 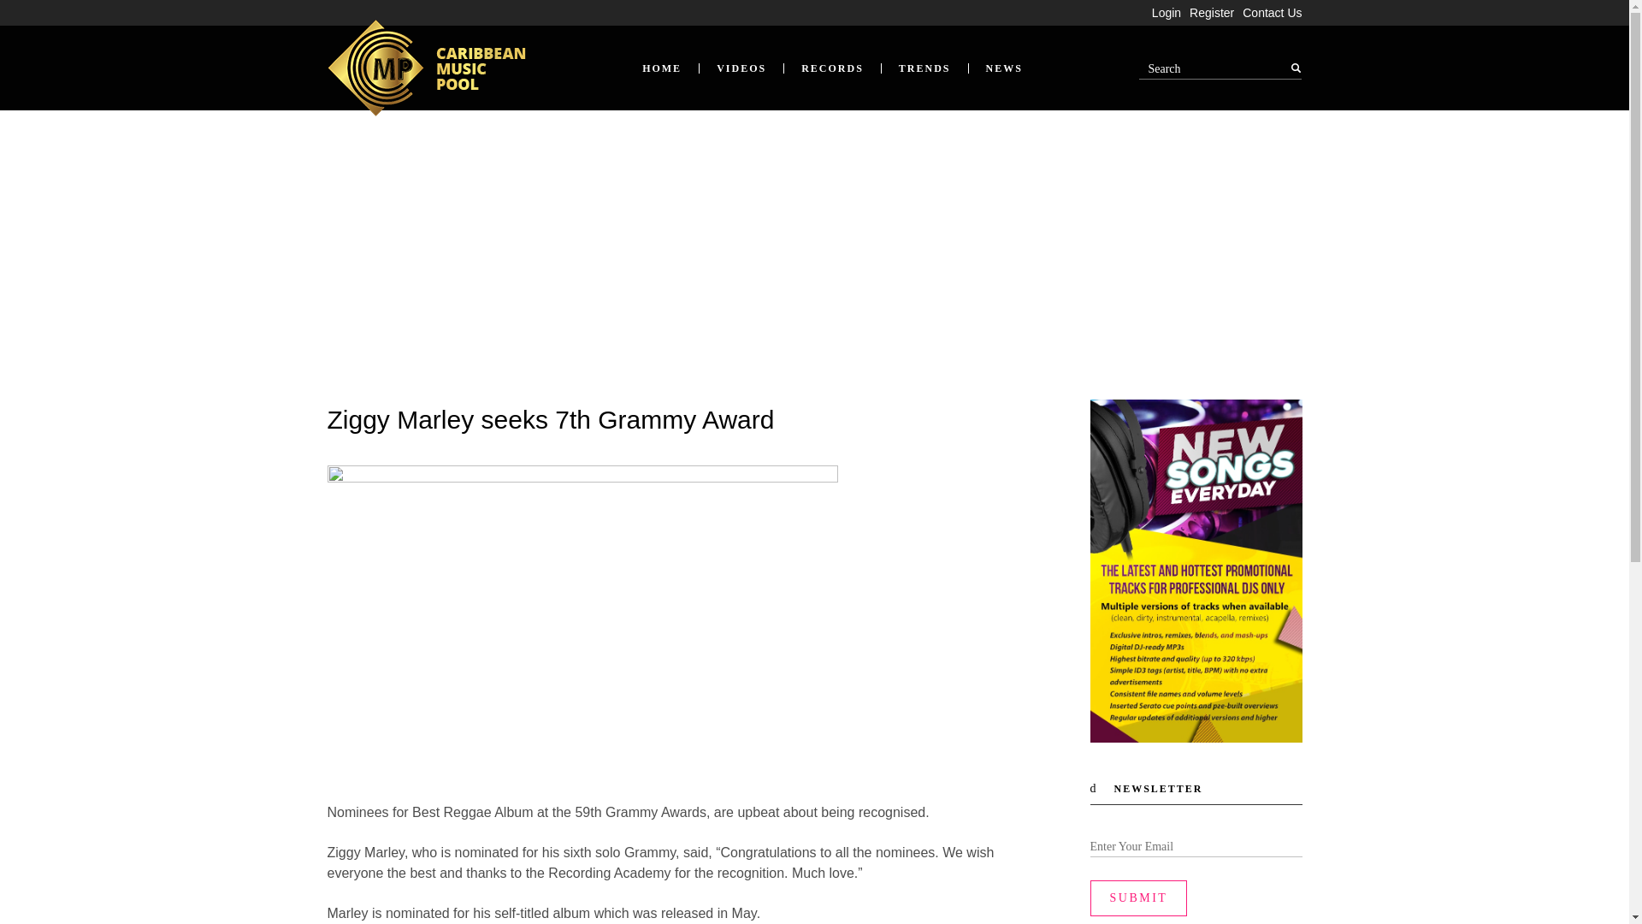 I want to click on Contact Us, so click(x=1273, y=13).